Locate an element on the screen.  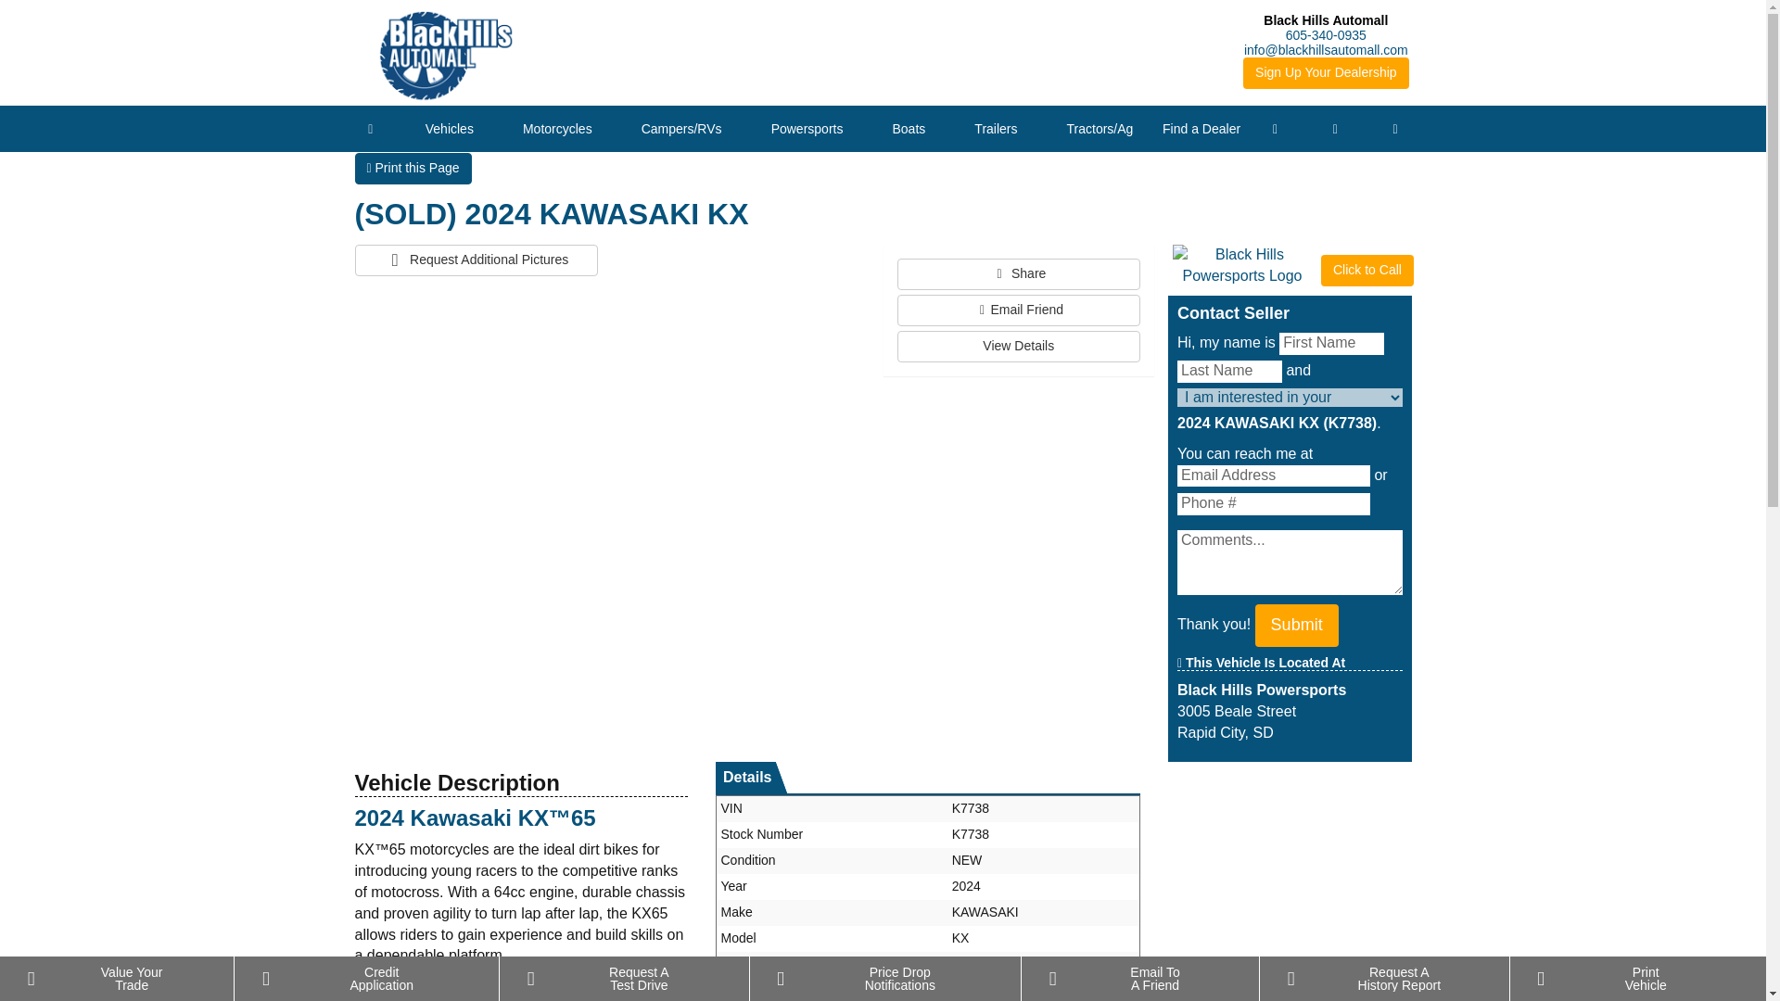
 Request Additional Pictures is located at coordinates (477, 260).